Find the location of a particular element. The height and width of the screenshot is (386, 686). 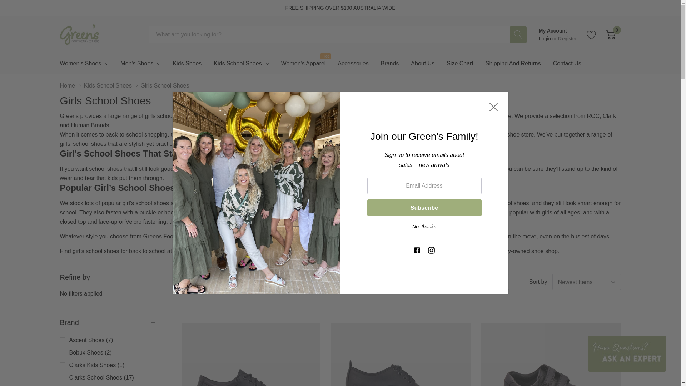

Black is located at coordinates (401, 355).